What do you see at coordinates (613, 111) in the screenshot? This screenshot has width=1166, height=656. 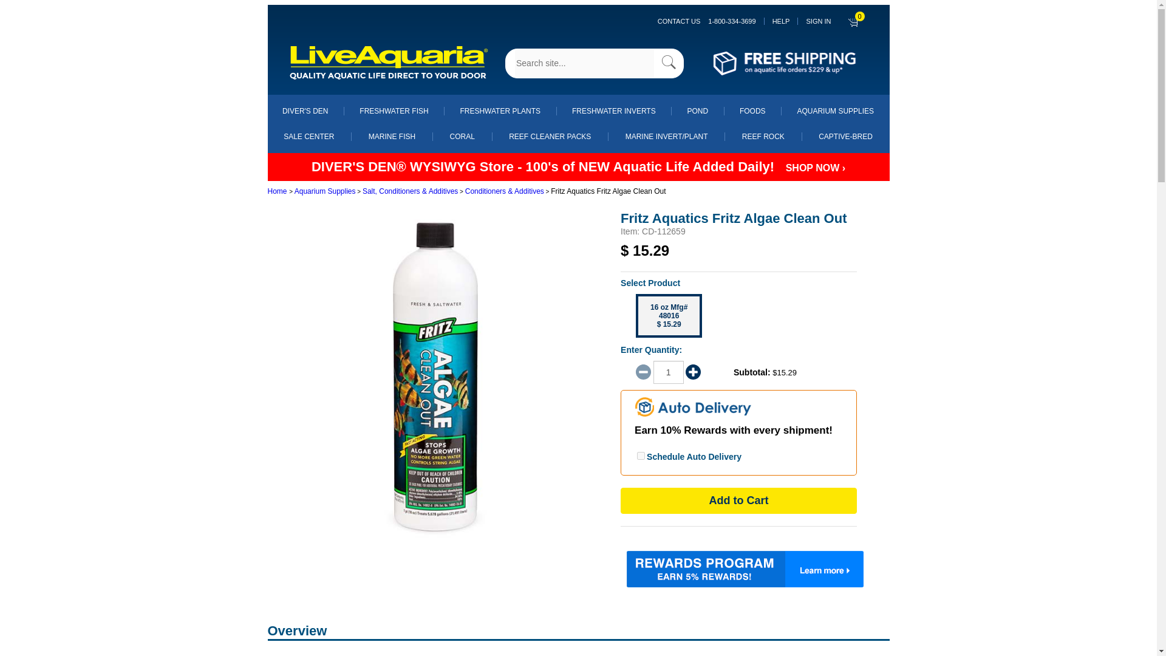 I see `Freshwater Inverts` at bounding box center [613, 111].